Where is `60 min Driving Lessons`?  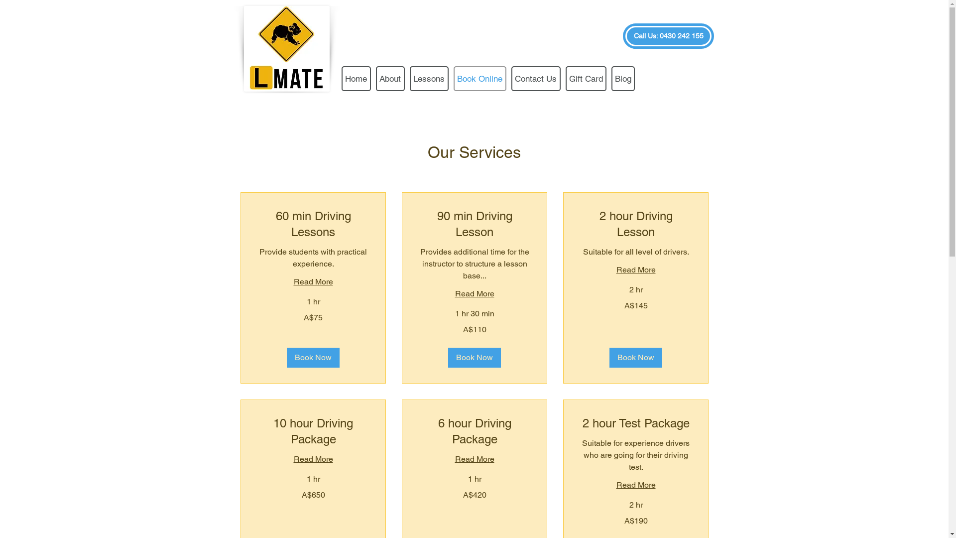 60 min Driving Lessons is located at coordinates (313, 224).